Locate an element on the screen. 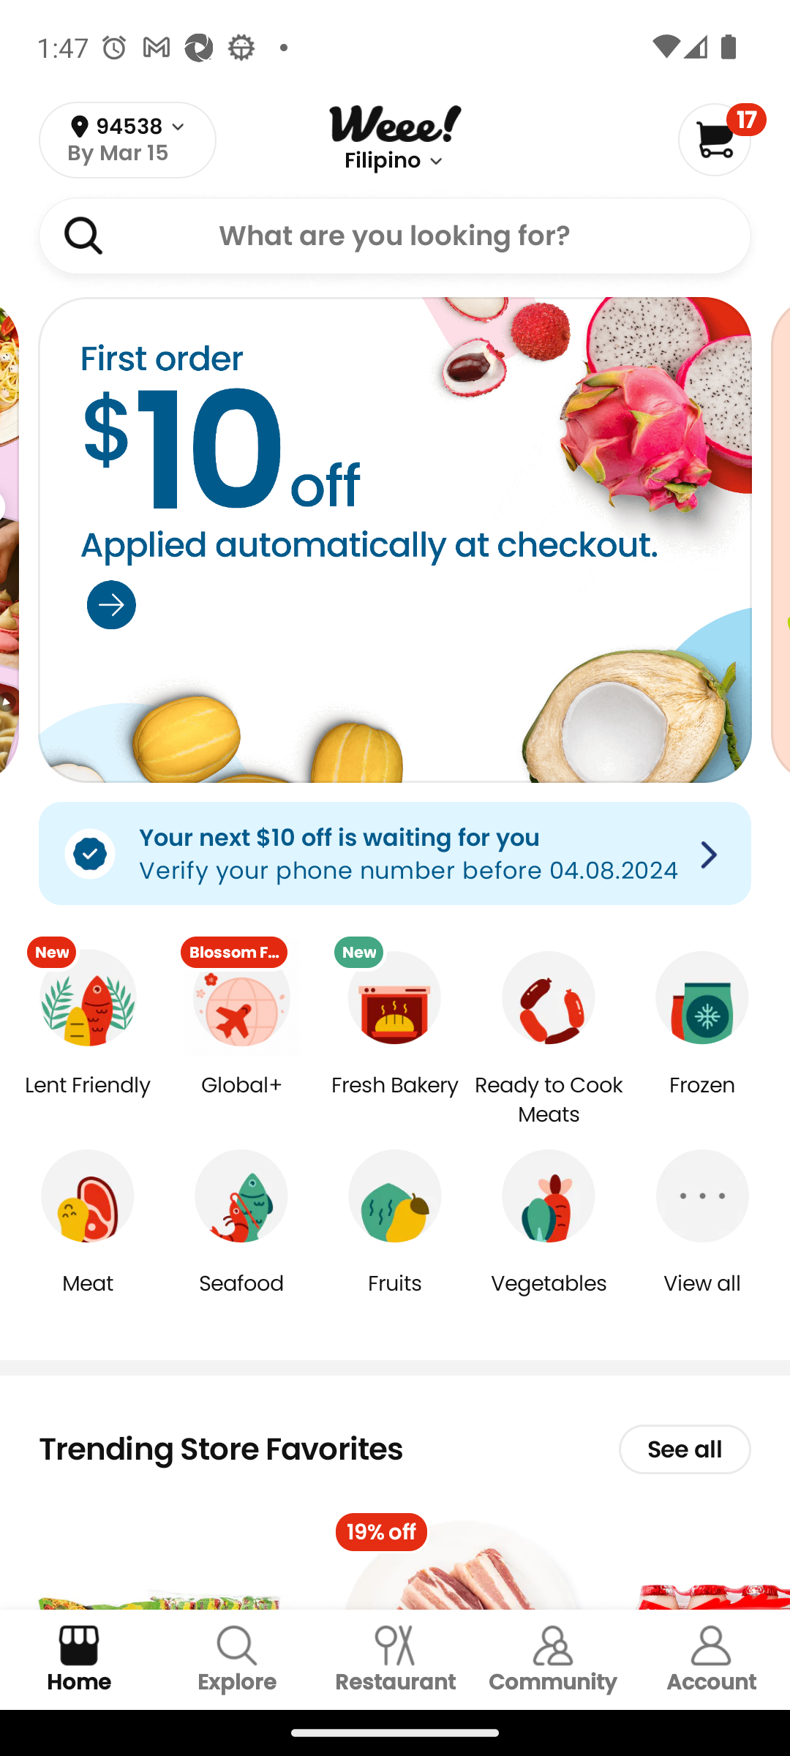 The width and height of the screenshot is (790, 1756). Explore is located at coordinates (237, 1659).